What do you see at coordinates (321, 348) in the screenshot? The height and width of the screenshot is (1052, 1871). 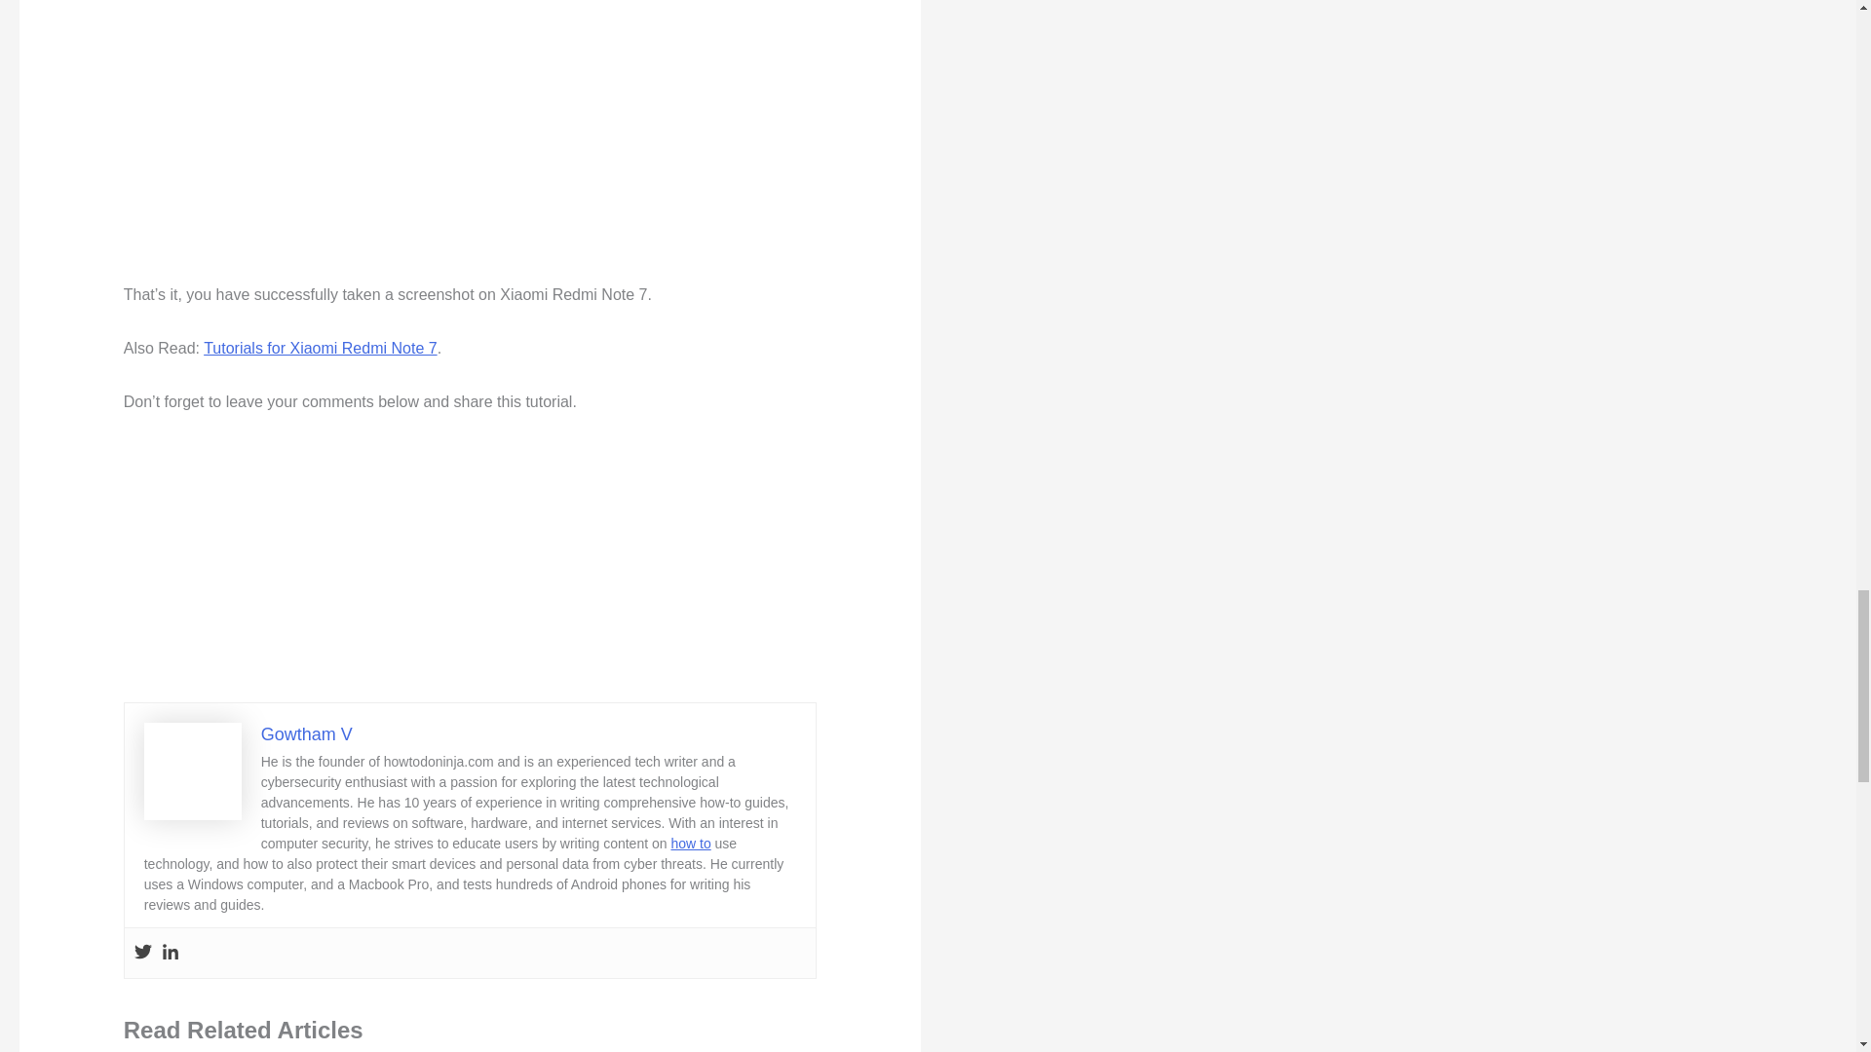 I see `Tutorials for Xiaomi Redmi Note 7` at bounding box center [321, 348].